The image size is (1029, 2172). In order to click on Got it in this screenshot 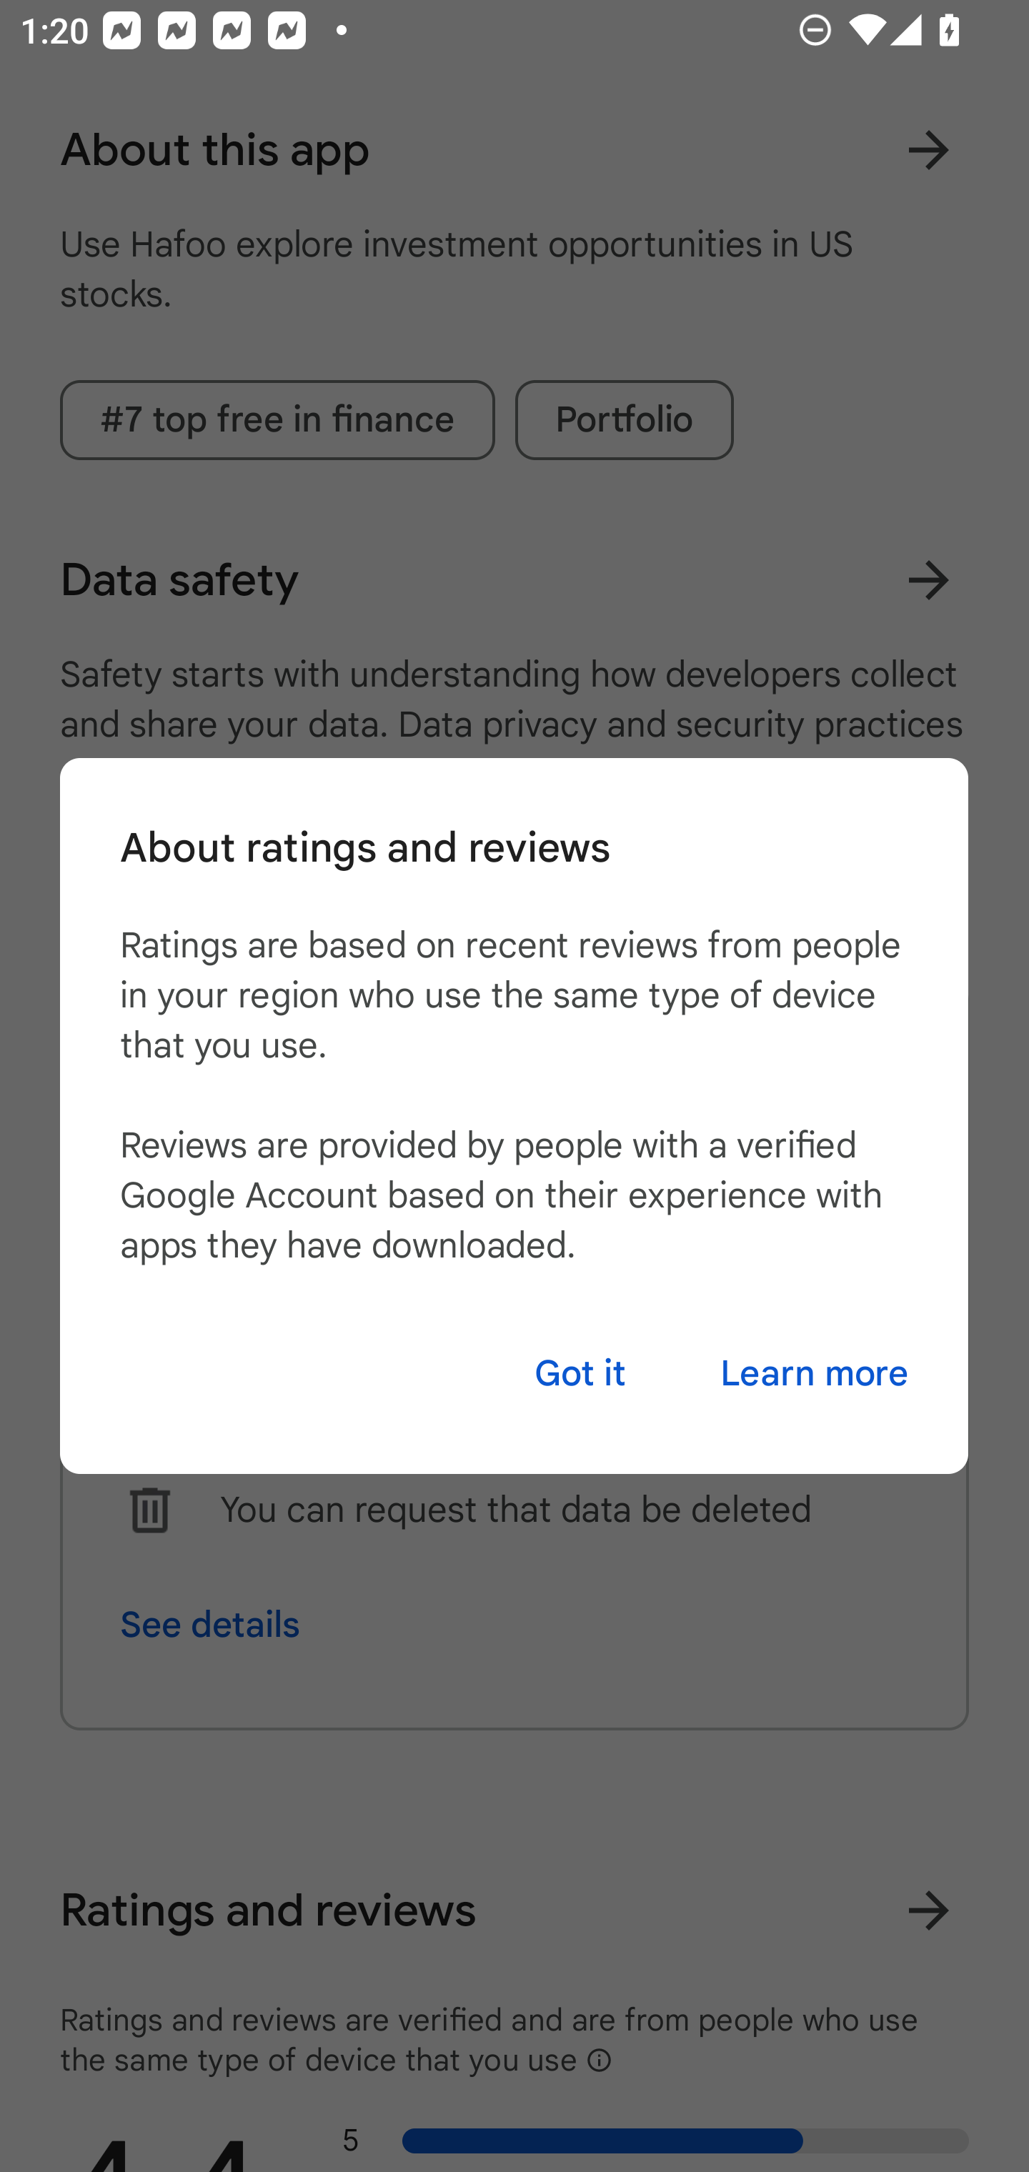, I will do `click(580, 1373)`.